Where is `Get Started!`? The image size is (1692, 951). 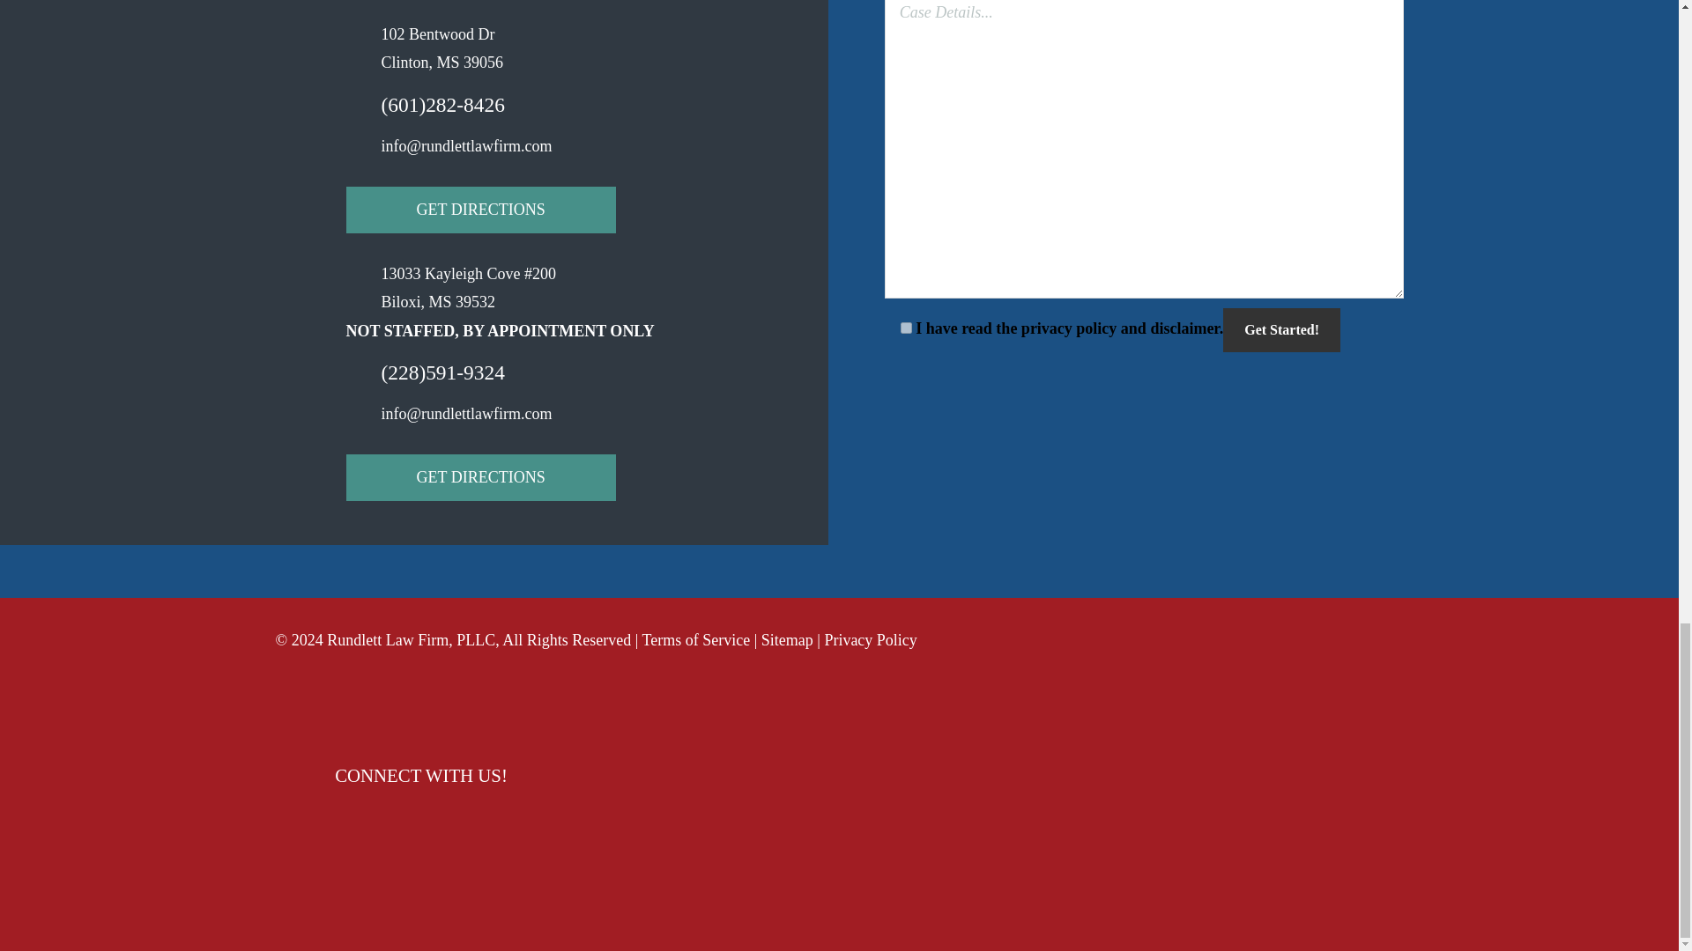 Get Started! is located at coordinates (1281, 329).